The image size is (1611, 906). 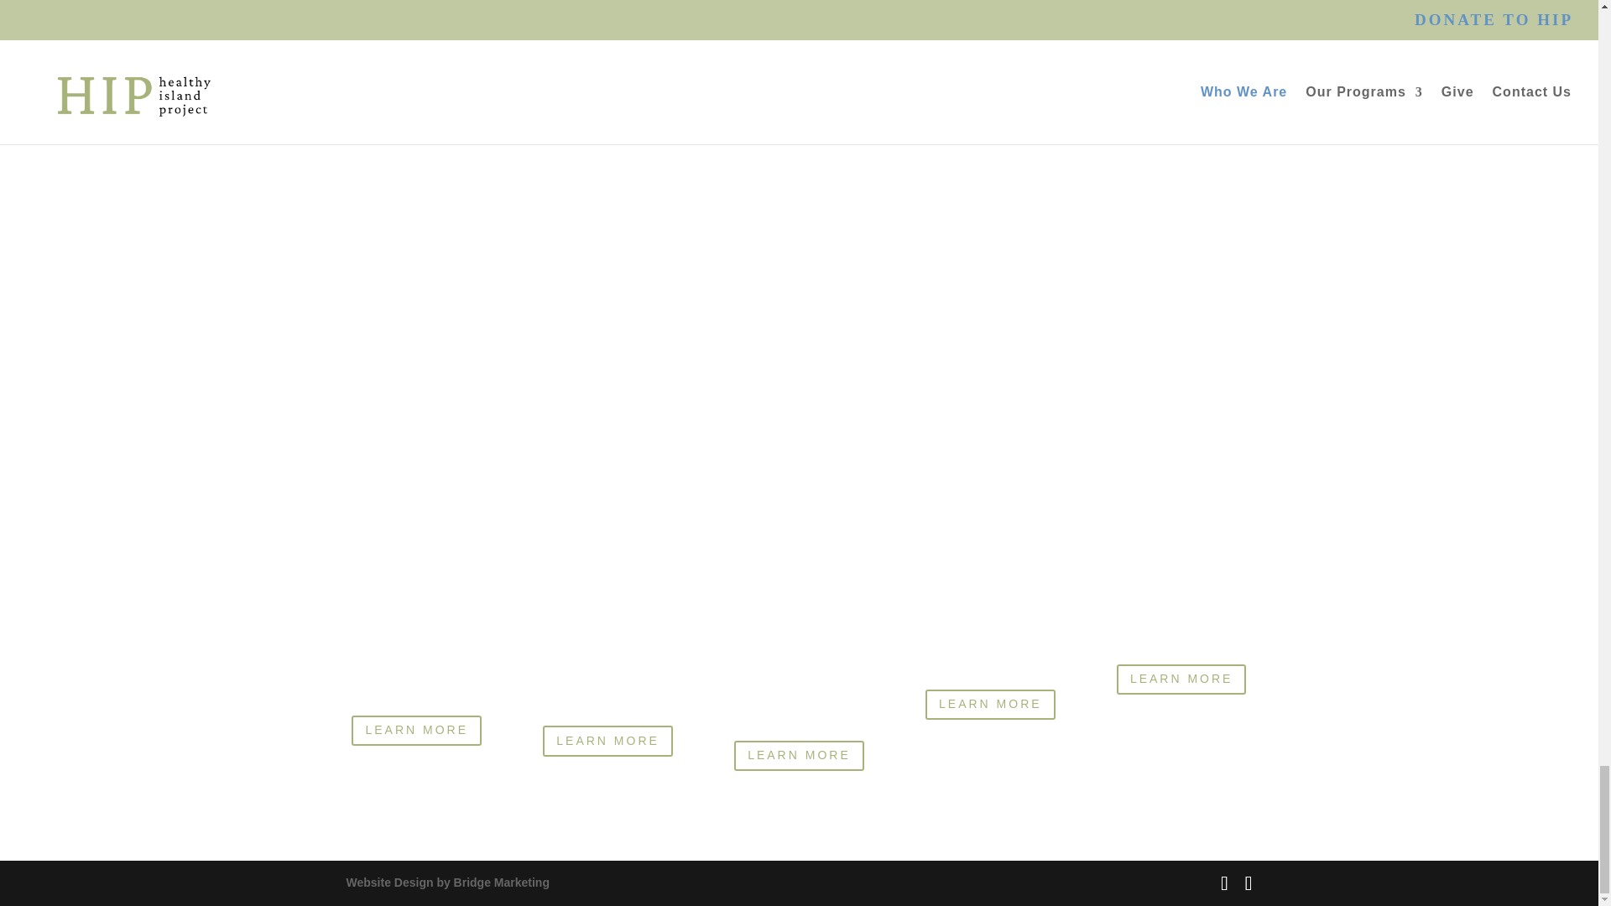 I want to click on LEARN MORE, so click(x=1181, y=679).